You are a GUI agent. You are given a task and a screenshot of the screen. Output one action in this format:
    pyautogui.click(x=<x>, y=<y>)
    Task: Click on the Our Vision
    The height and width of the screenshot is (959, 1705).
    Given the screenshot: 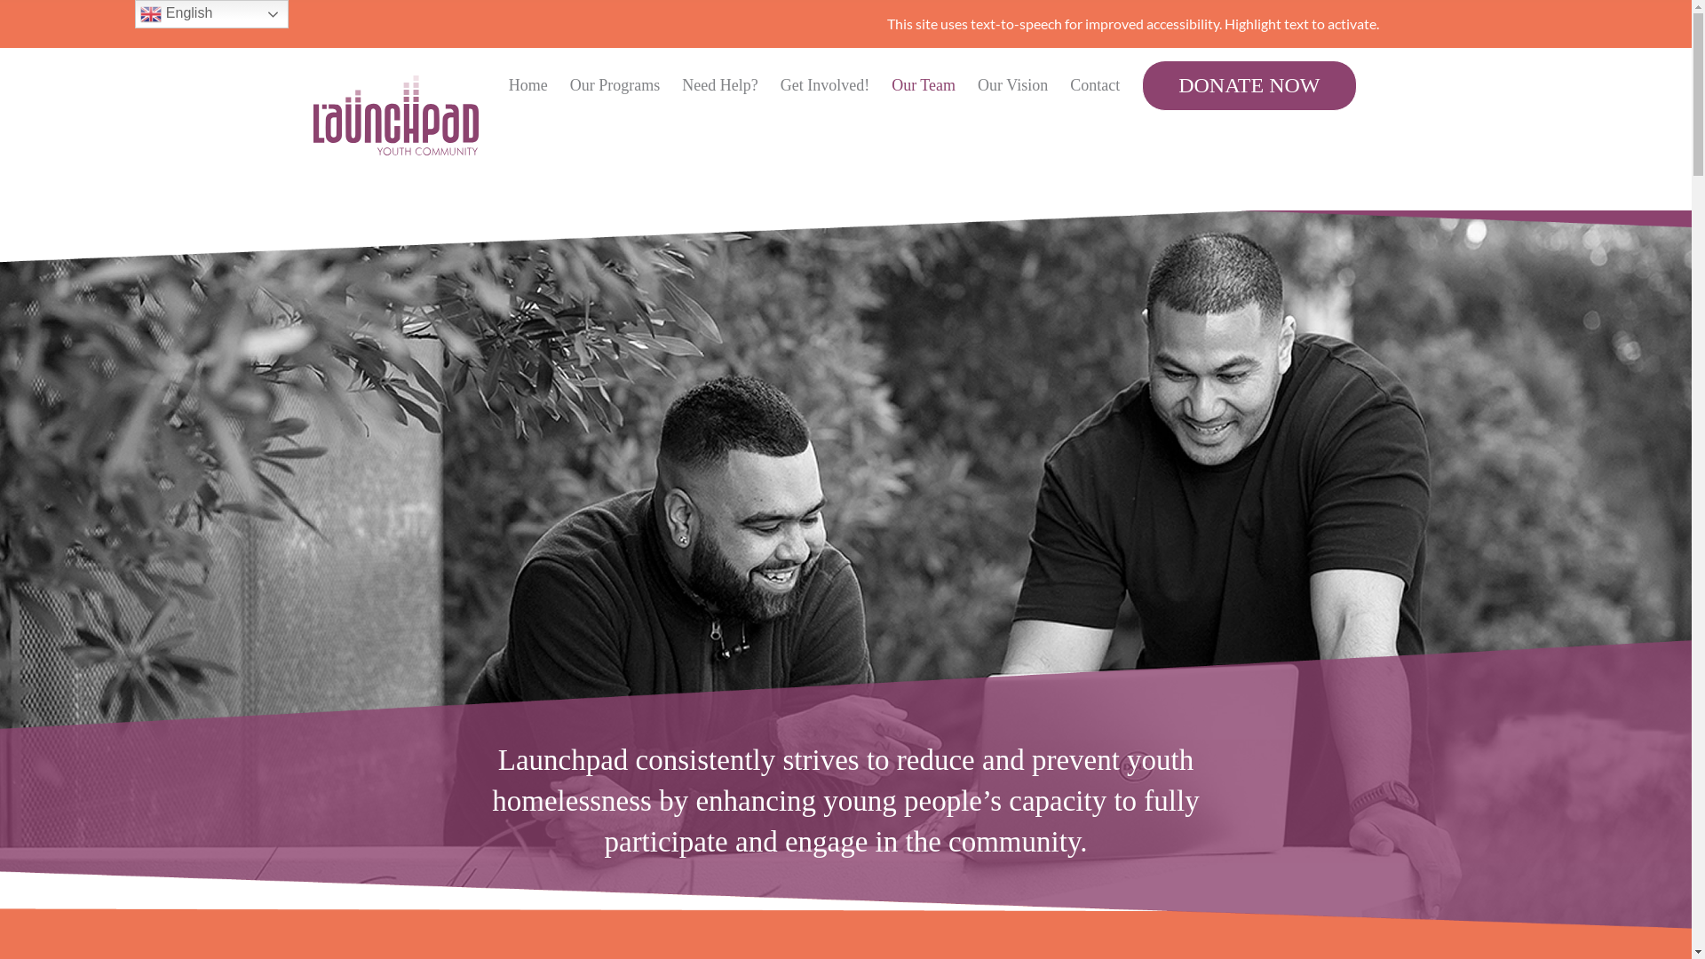 What is the action you would take?
    pyautogui.click(x=1012, y=85)
    